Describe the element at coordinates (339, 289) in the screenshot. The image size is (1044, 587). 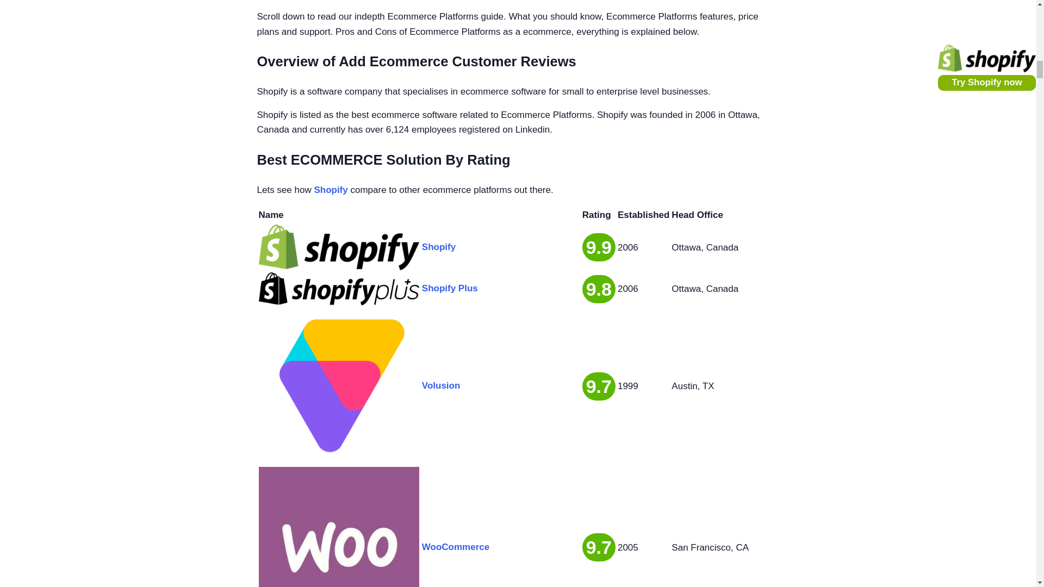
I see `Click to learn more about Shopify Plus` at that location.